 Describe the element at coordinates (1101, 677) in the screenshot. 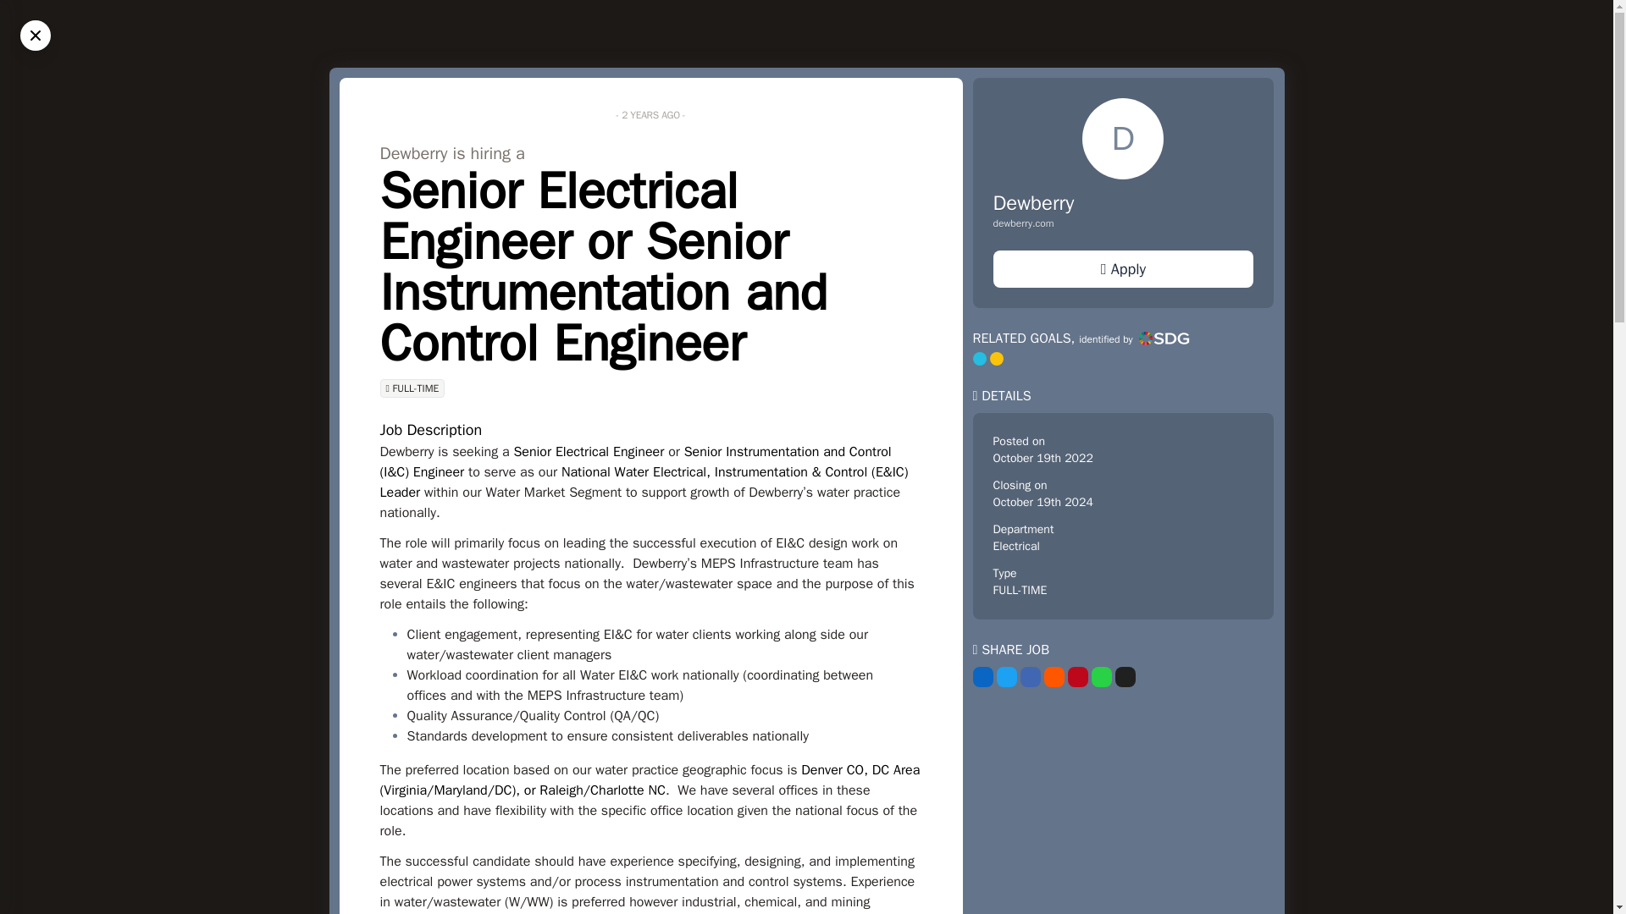

I see `share with whatsapp` at that location.